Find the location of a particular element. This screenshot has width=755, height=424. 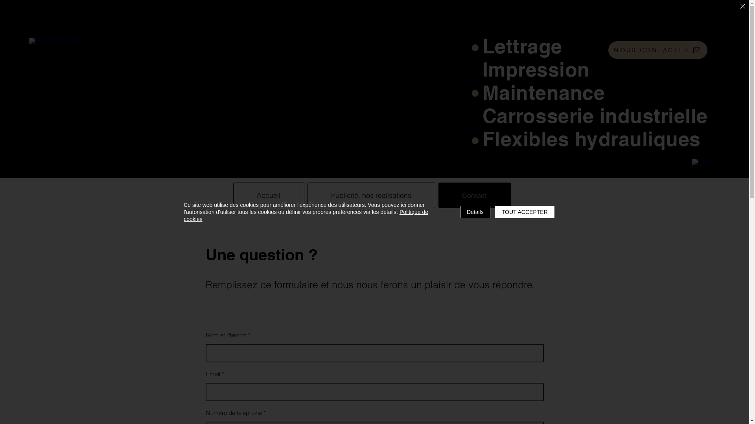

Politique de cookies is located at coordinates (306, 216).